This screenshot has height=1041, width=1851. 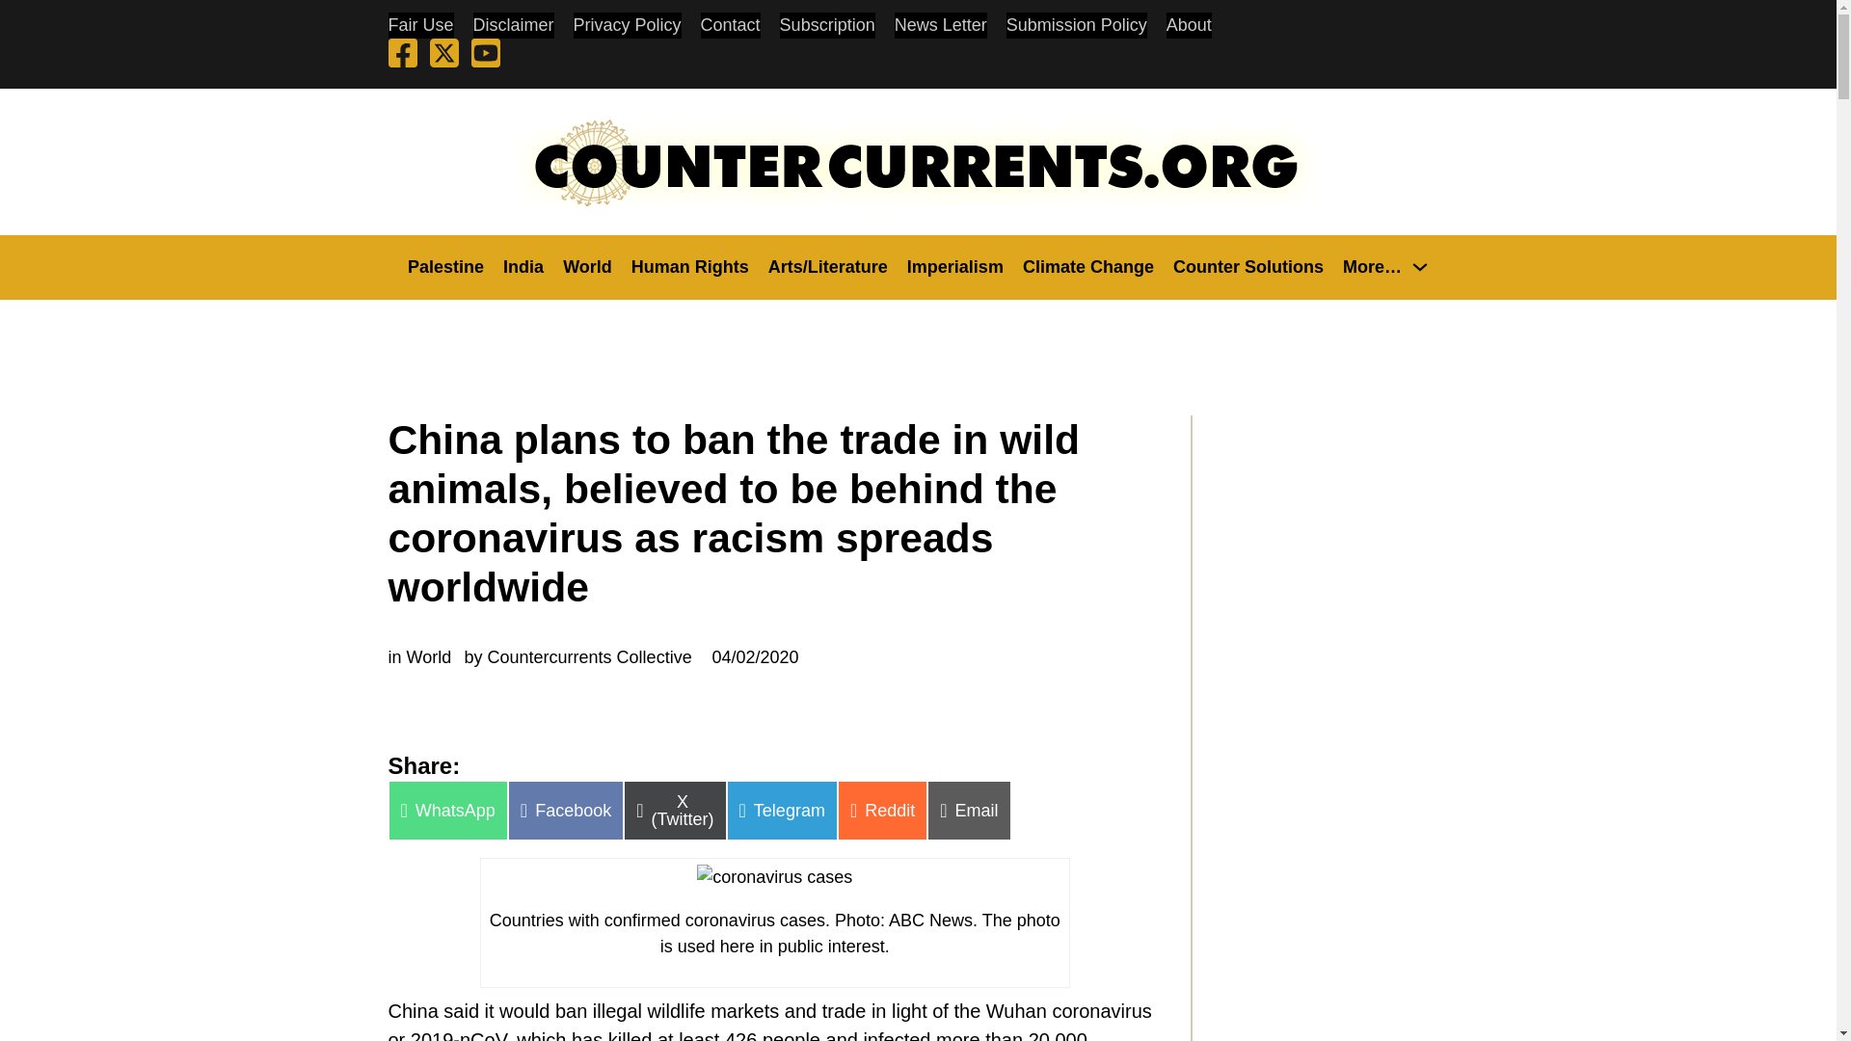 What do you see at coordinates (1087, 266) in the screenshot?
I see `Climate Change` at bounding box center [1087, 266].